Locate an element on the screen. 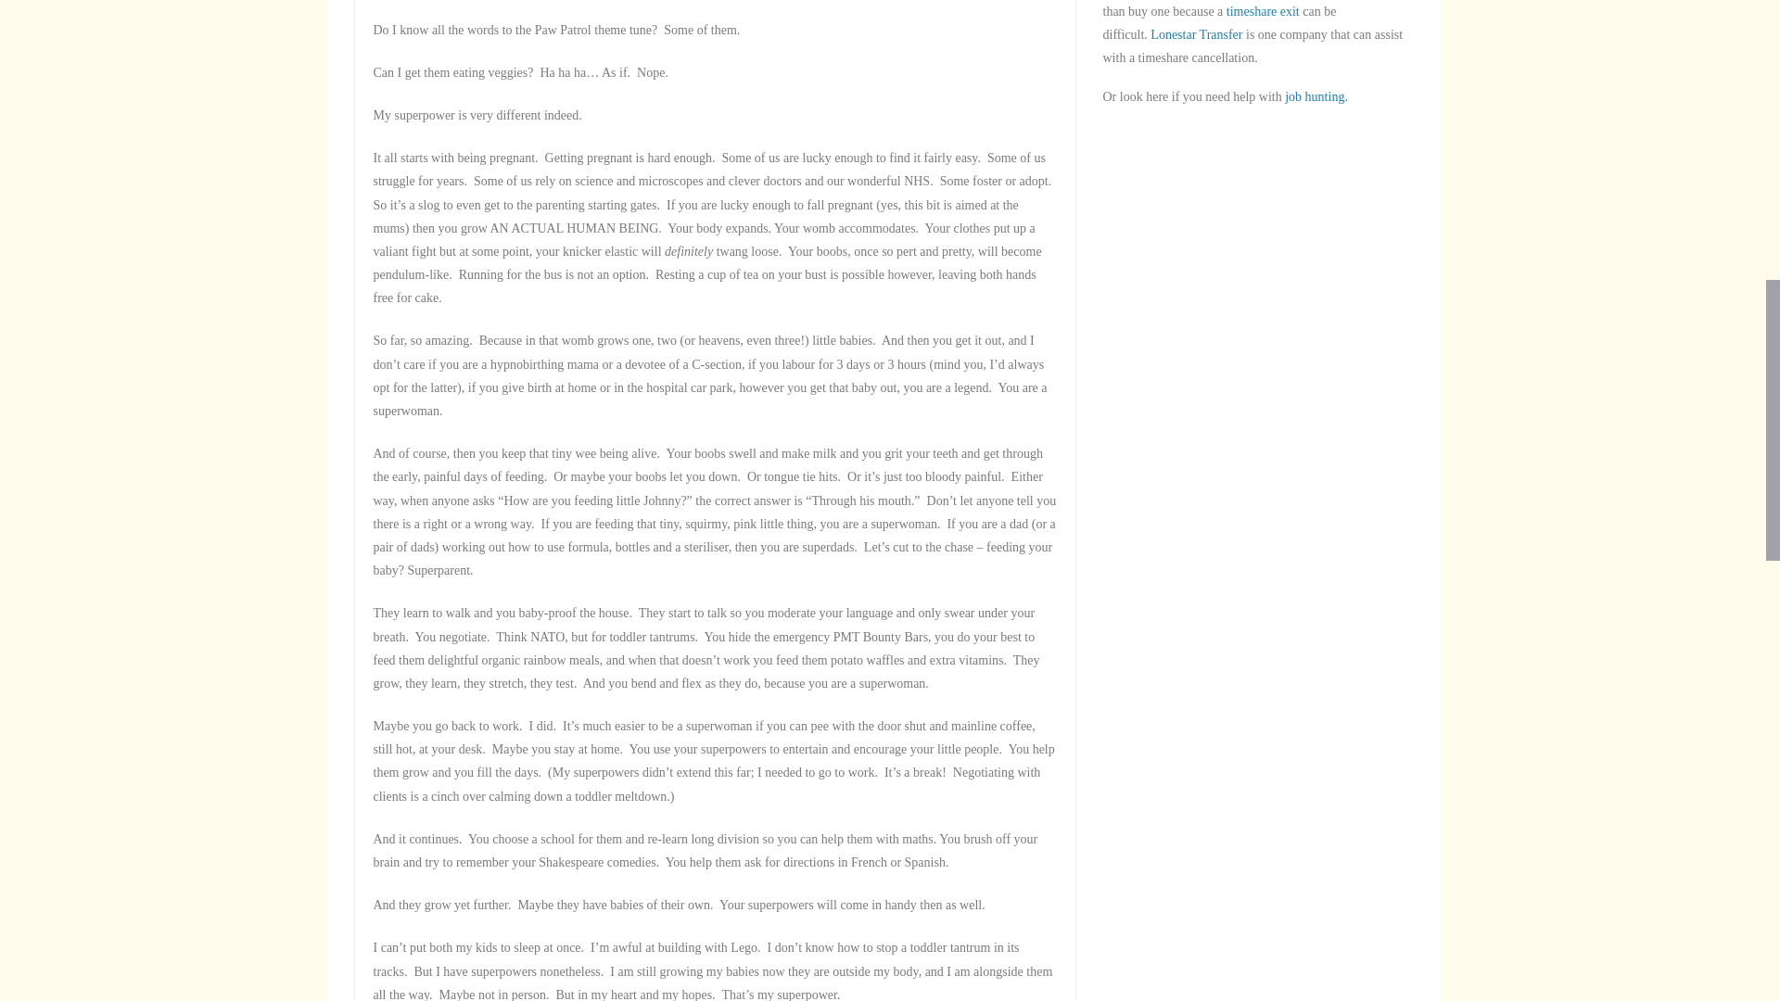 The image size is (1780, 1001). job hunting. is located at coordinates (1316, 96).